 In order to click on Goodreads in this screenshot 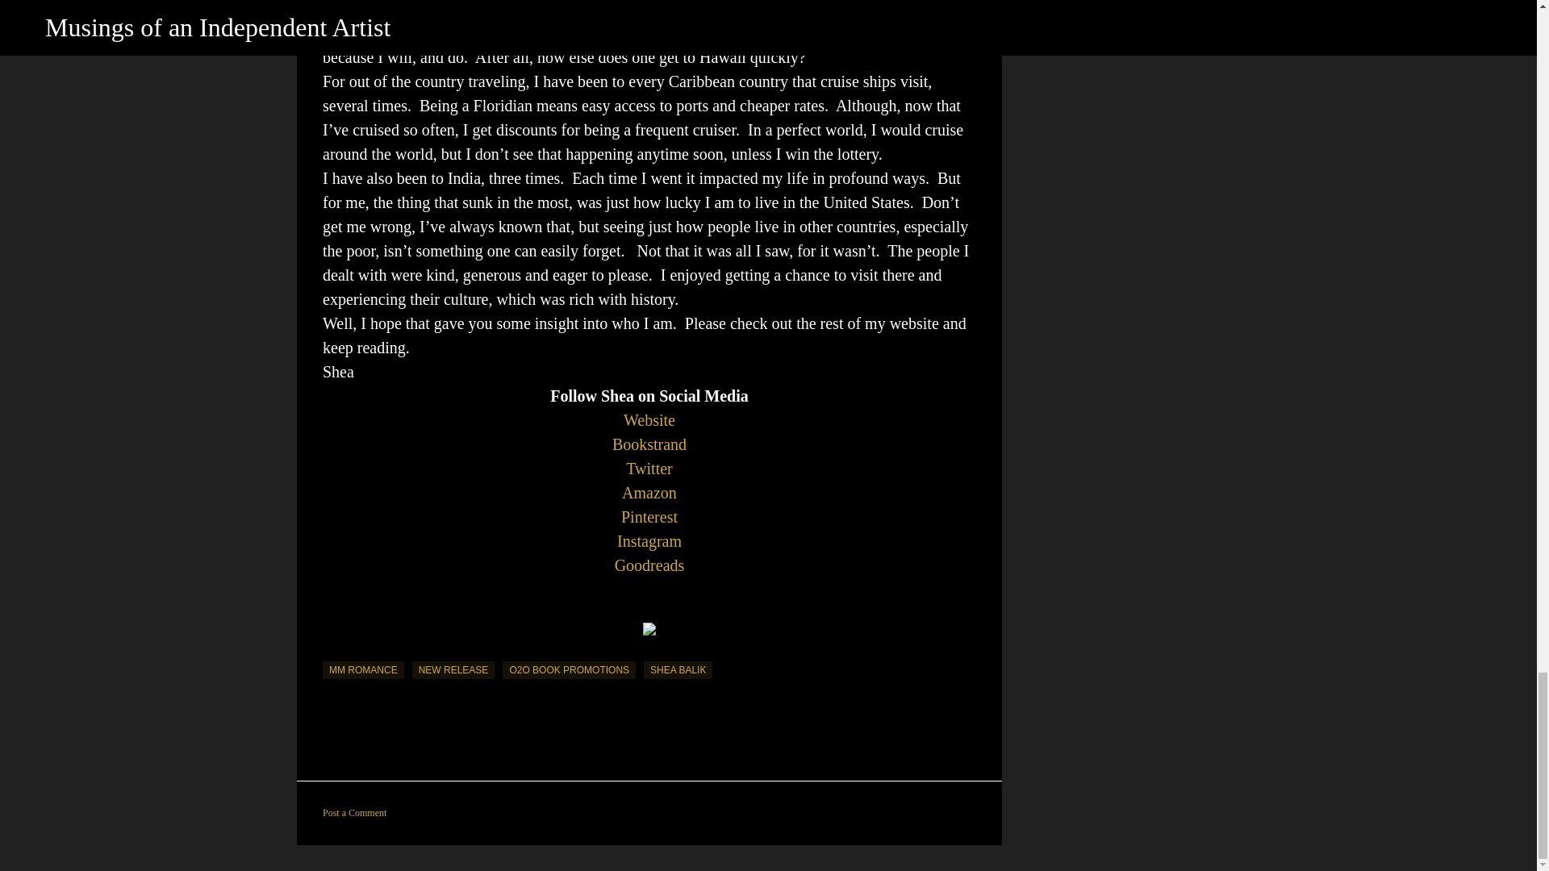, I will do `click(649, 565)`.